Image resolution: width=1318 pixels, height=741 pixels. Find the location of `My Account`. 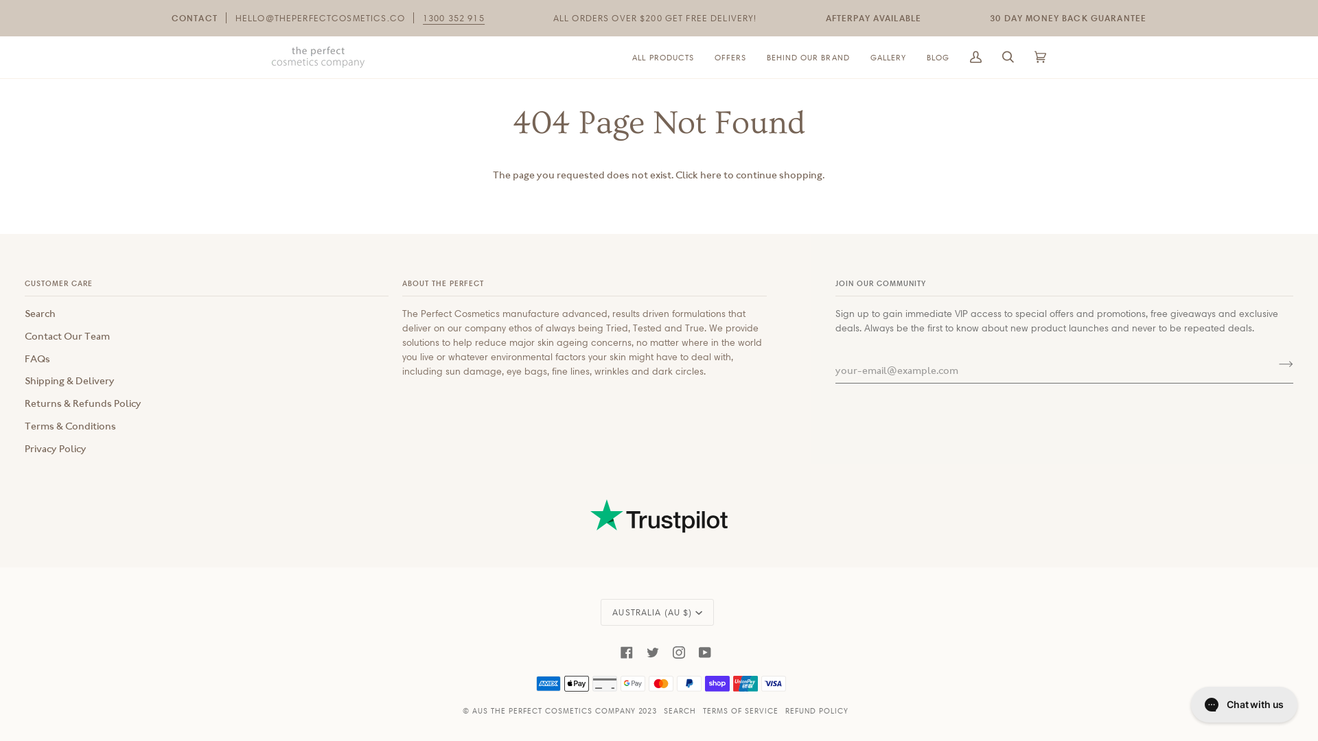

My Account is located at coordinates (976, 58).